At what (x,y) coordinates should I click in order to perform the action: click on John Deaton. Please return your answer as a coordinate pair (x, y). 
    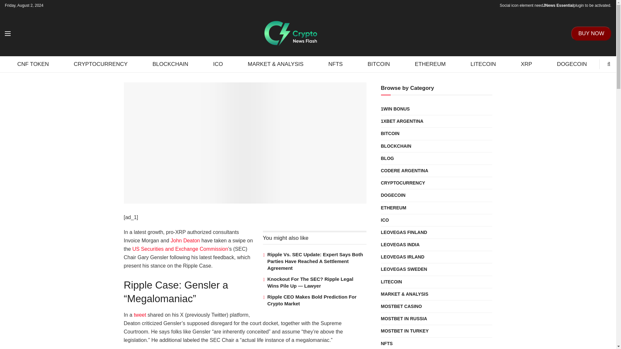
    Looking at the image, I should click on (185, 240).